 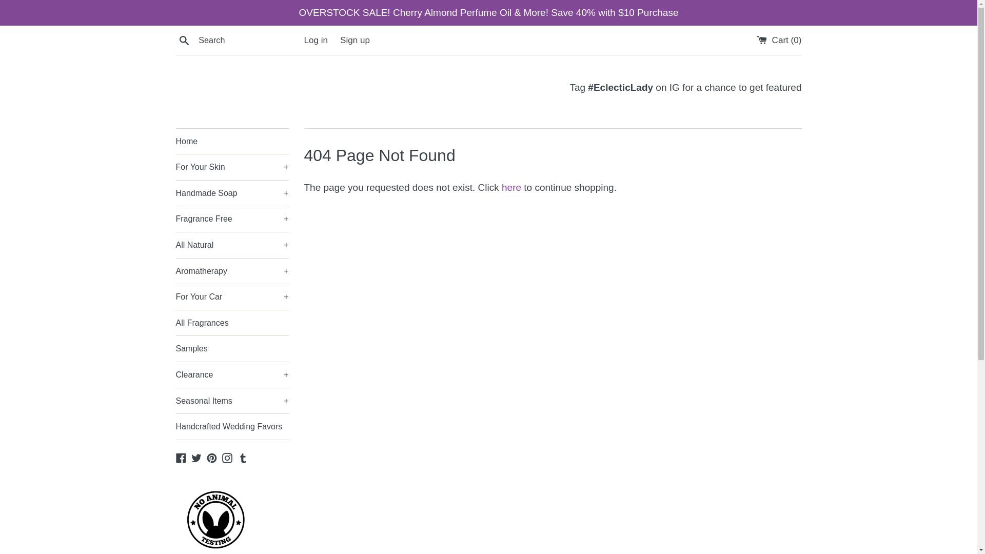 I want to click on Eclectic Lady on Twitter, so click(x=196, y=457).